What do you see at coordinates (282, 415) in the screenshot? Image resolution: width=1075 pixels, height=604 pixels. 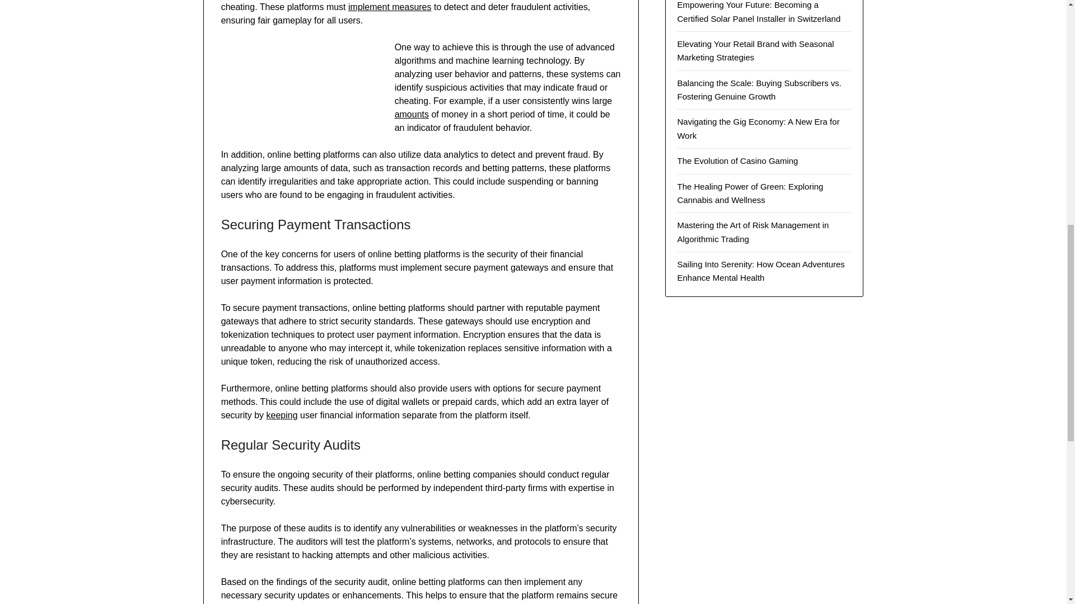 I see `keeping` at bounding box center [282, 415].